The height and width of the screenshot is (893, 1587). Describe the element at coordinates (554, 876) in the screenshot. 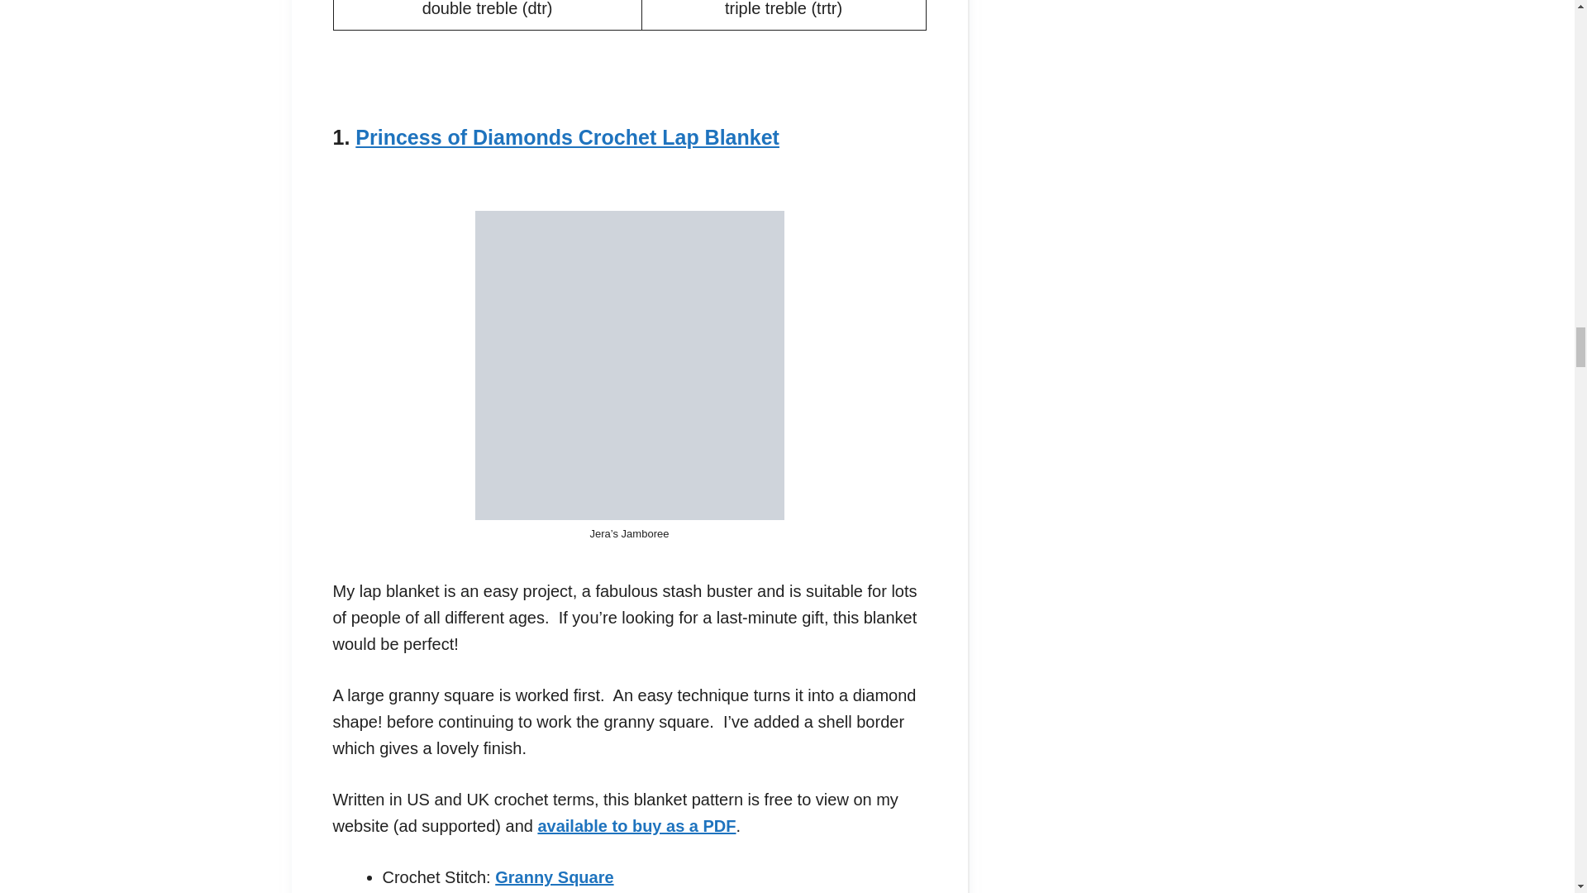

I see `Granny Square` at that location.